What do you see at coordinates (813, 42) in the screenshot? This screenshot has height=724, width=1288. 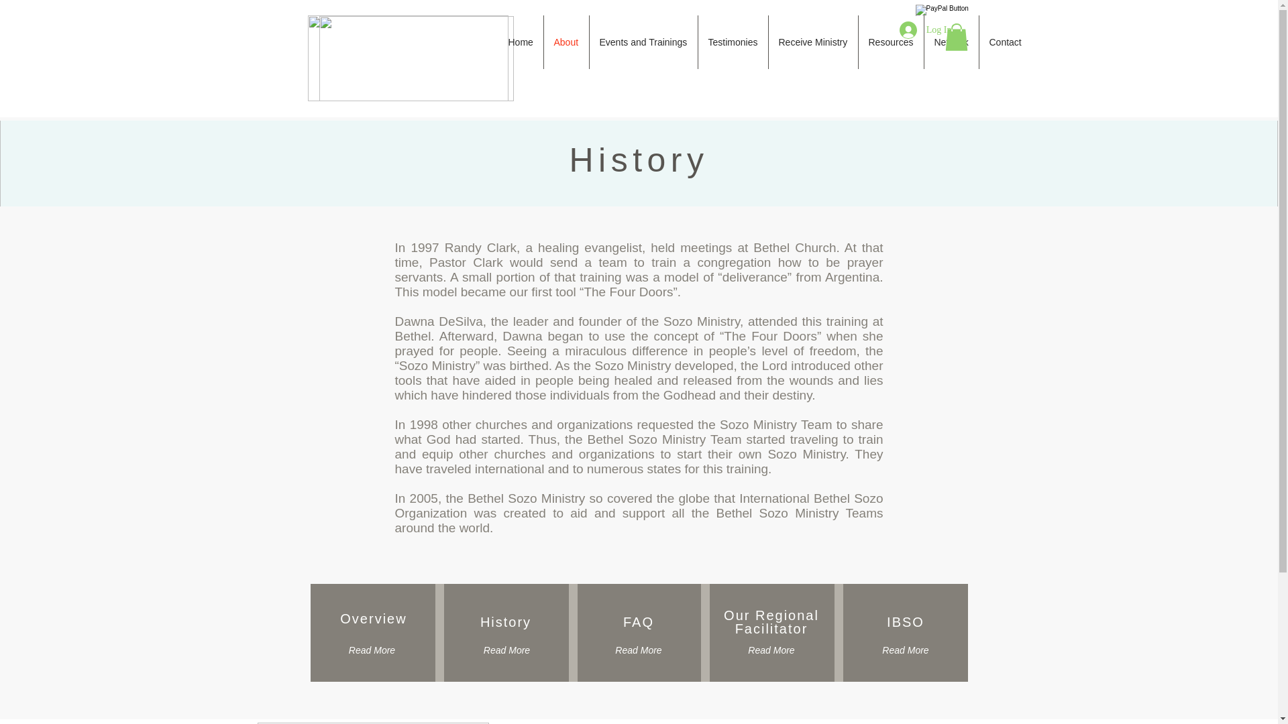 I see `Receive Ministry` at bounding box center [813, 42].